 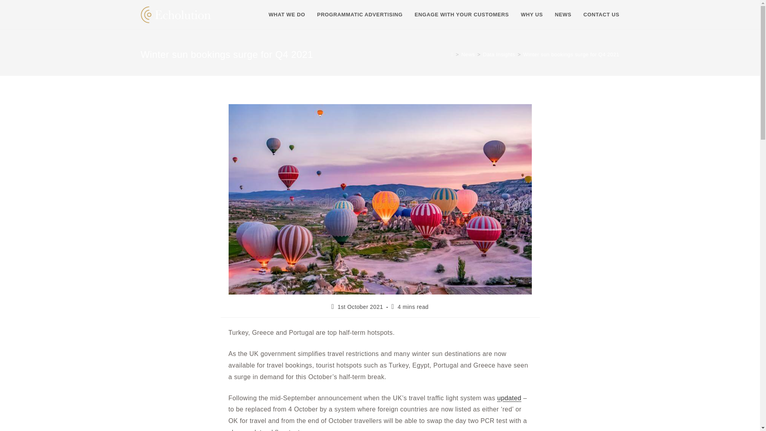 What do you see at coordinates (286, 15) in the screenshot?
I see `WHAT WE DO` at bounding box center [286, 15].